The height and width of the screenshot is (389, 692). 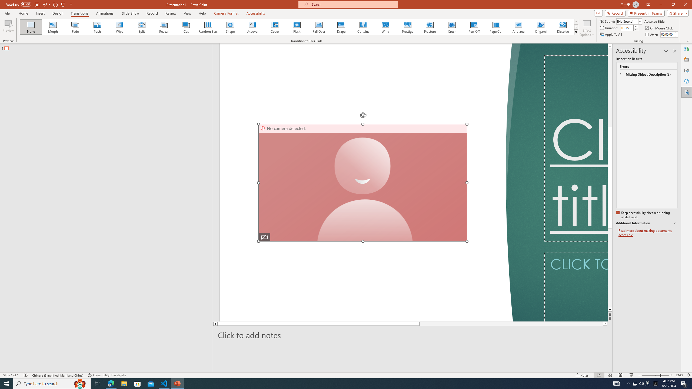 What do you see at coordinates (230, 27) in the screenshot?
I see `Shape` at bounding box center [230, 27].